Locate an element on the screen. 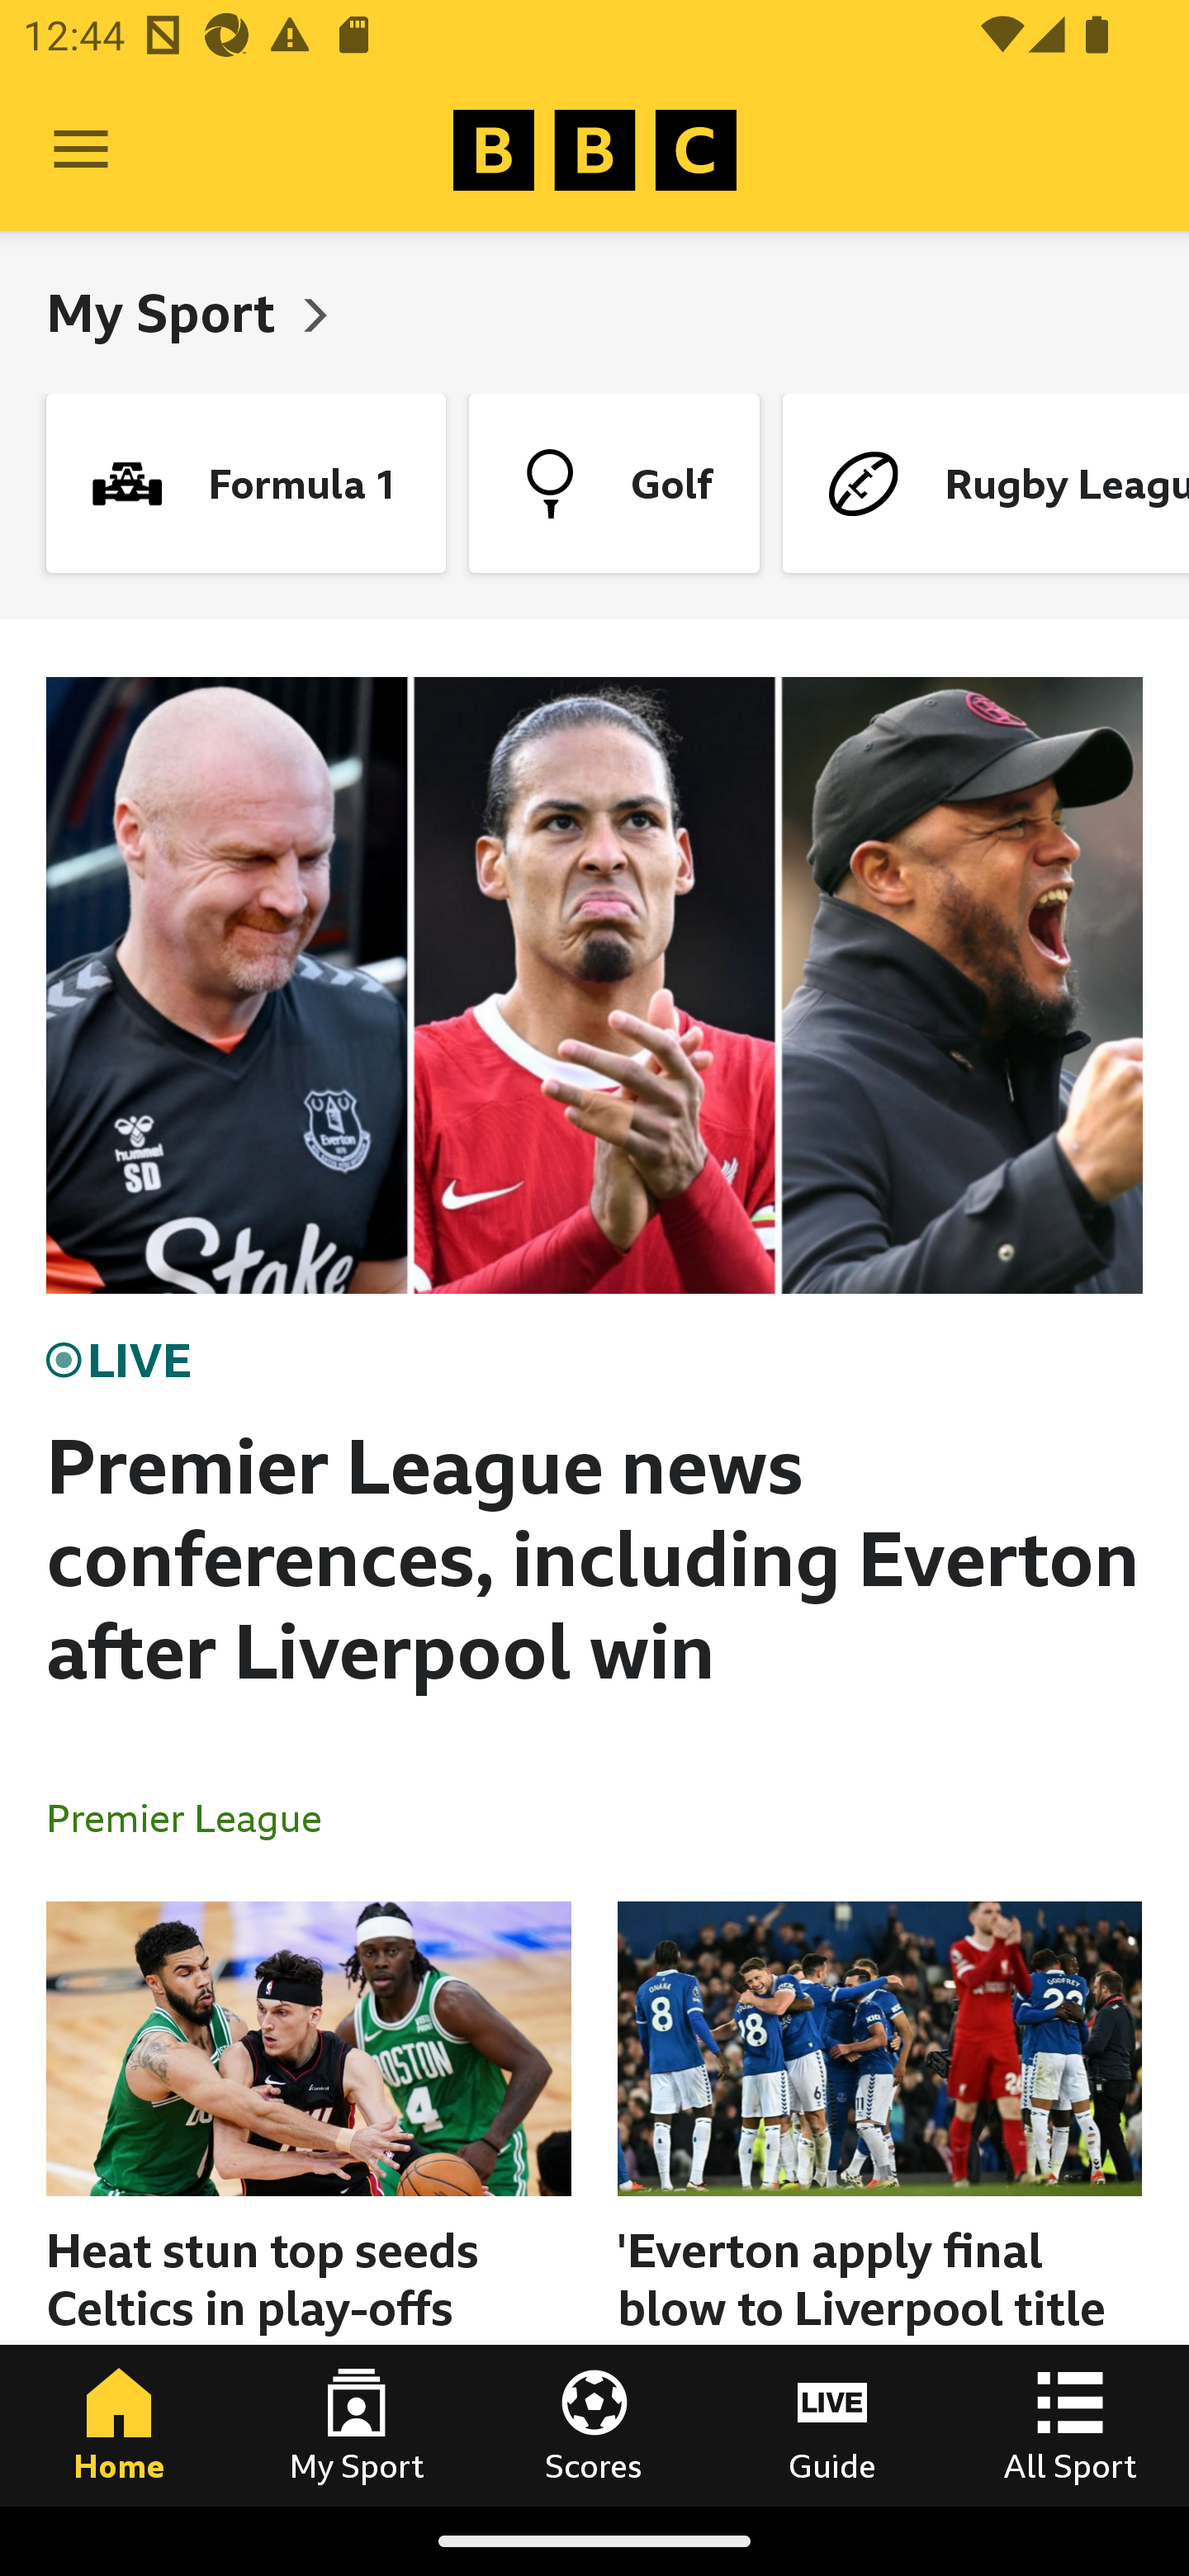  My Sport is located at coordinates (167, 312).